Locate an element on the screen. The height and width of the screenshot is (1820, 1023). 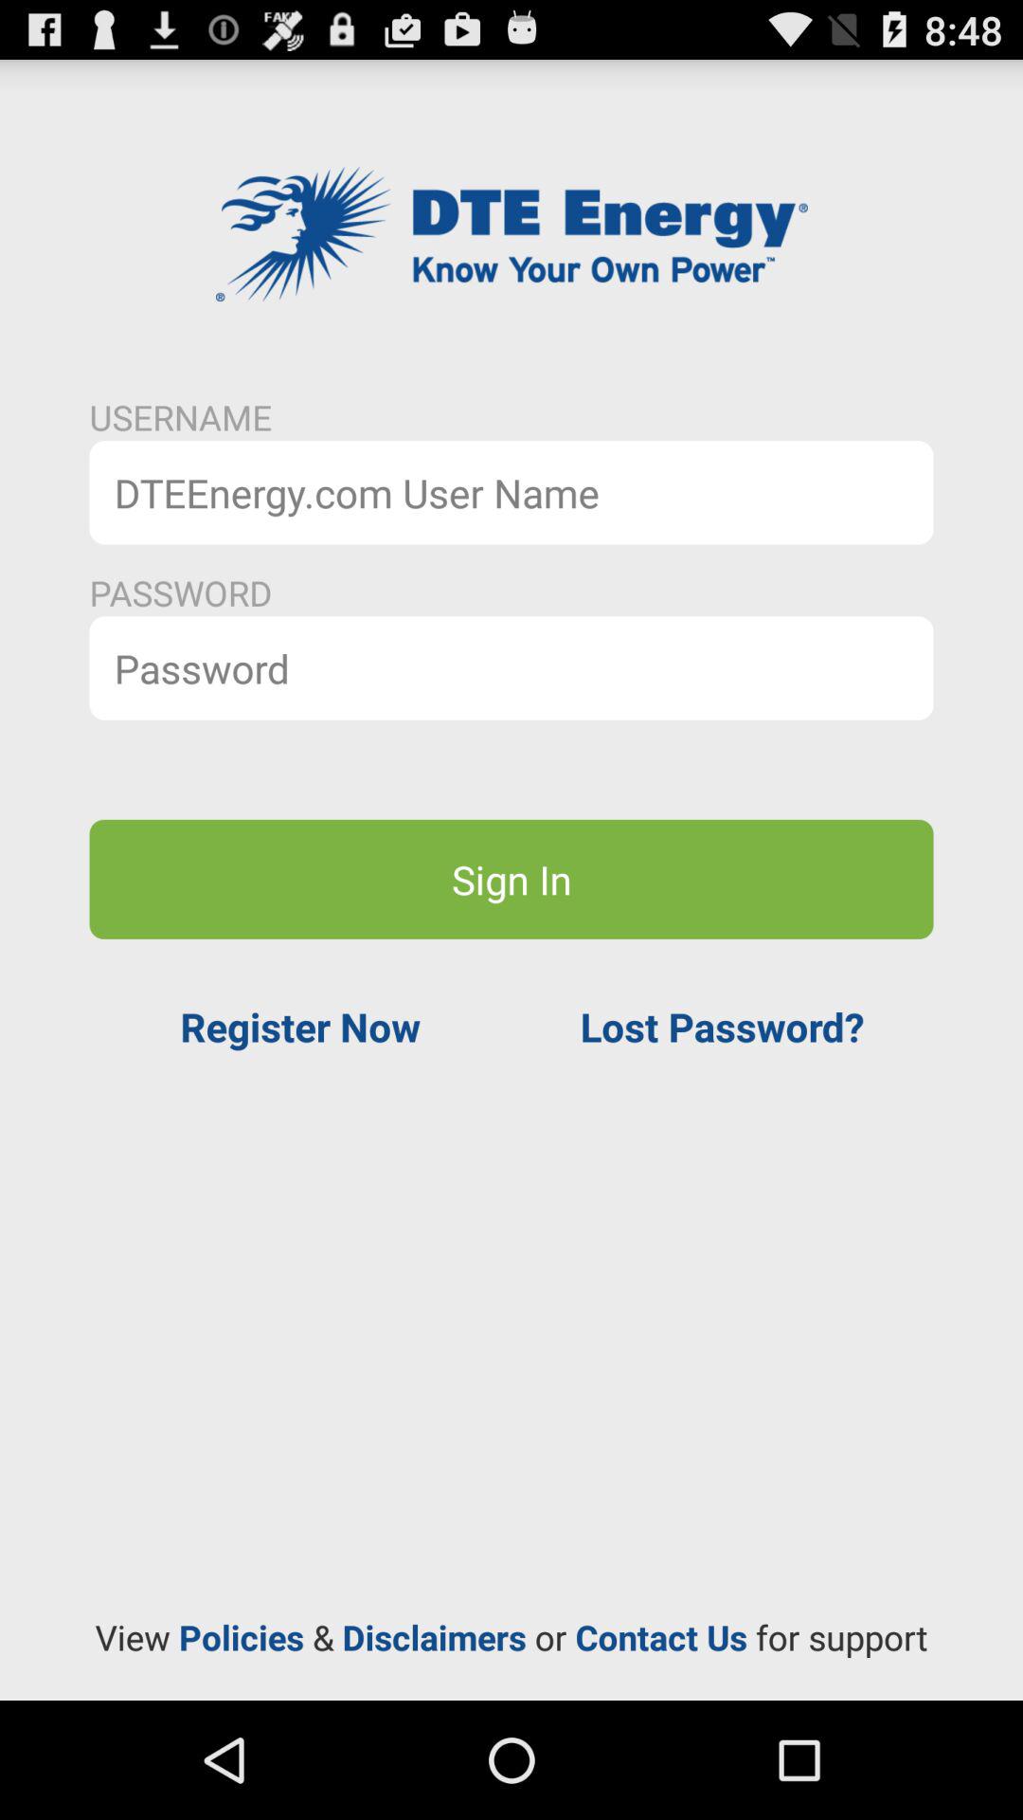
press the item above the view policies disclaimers app is located at coordinates (722, 1026).